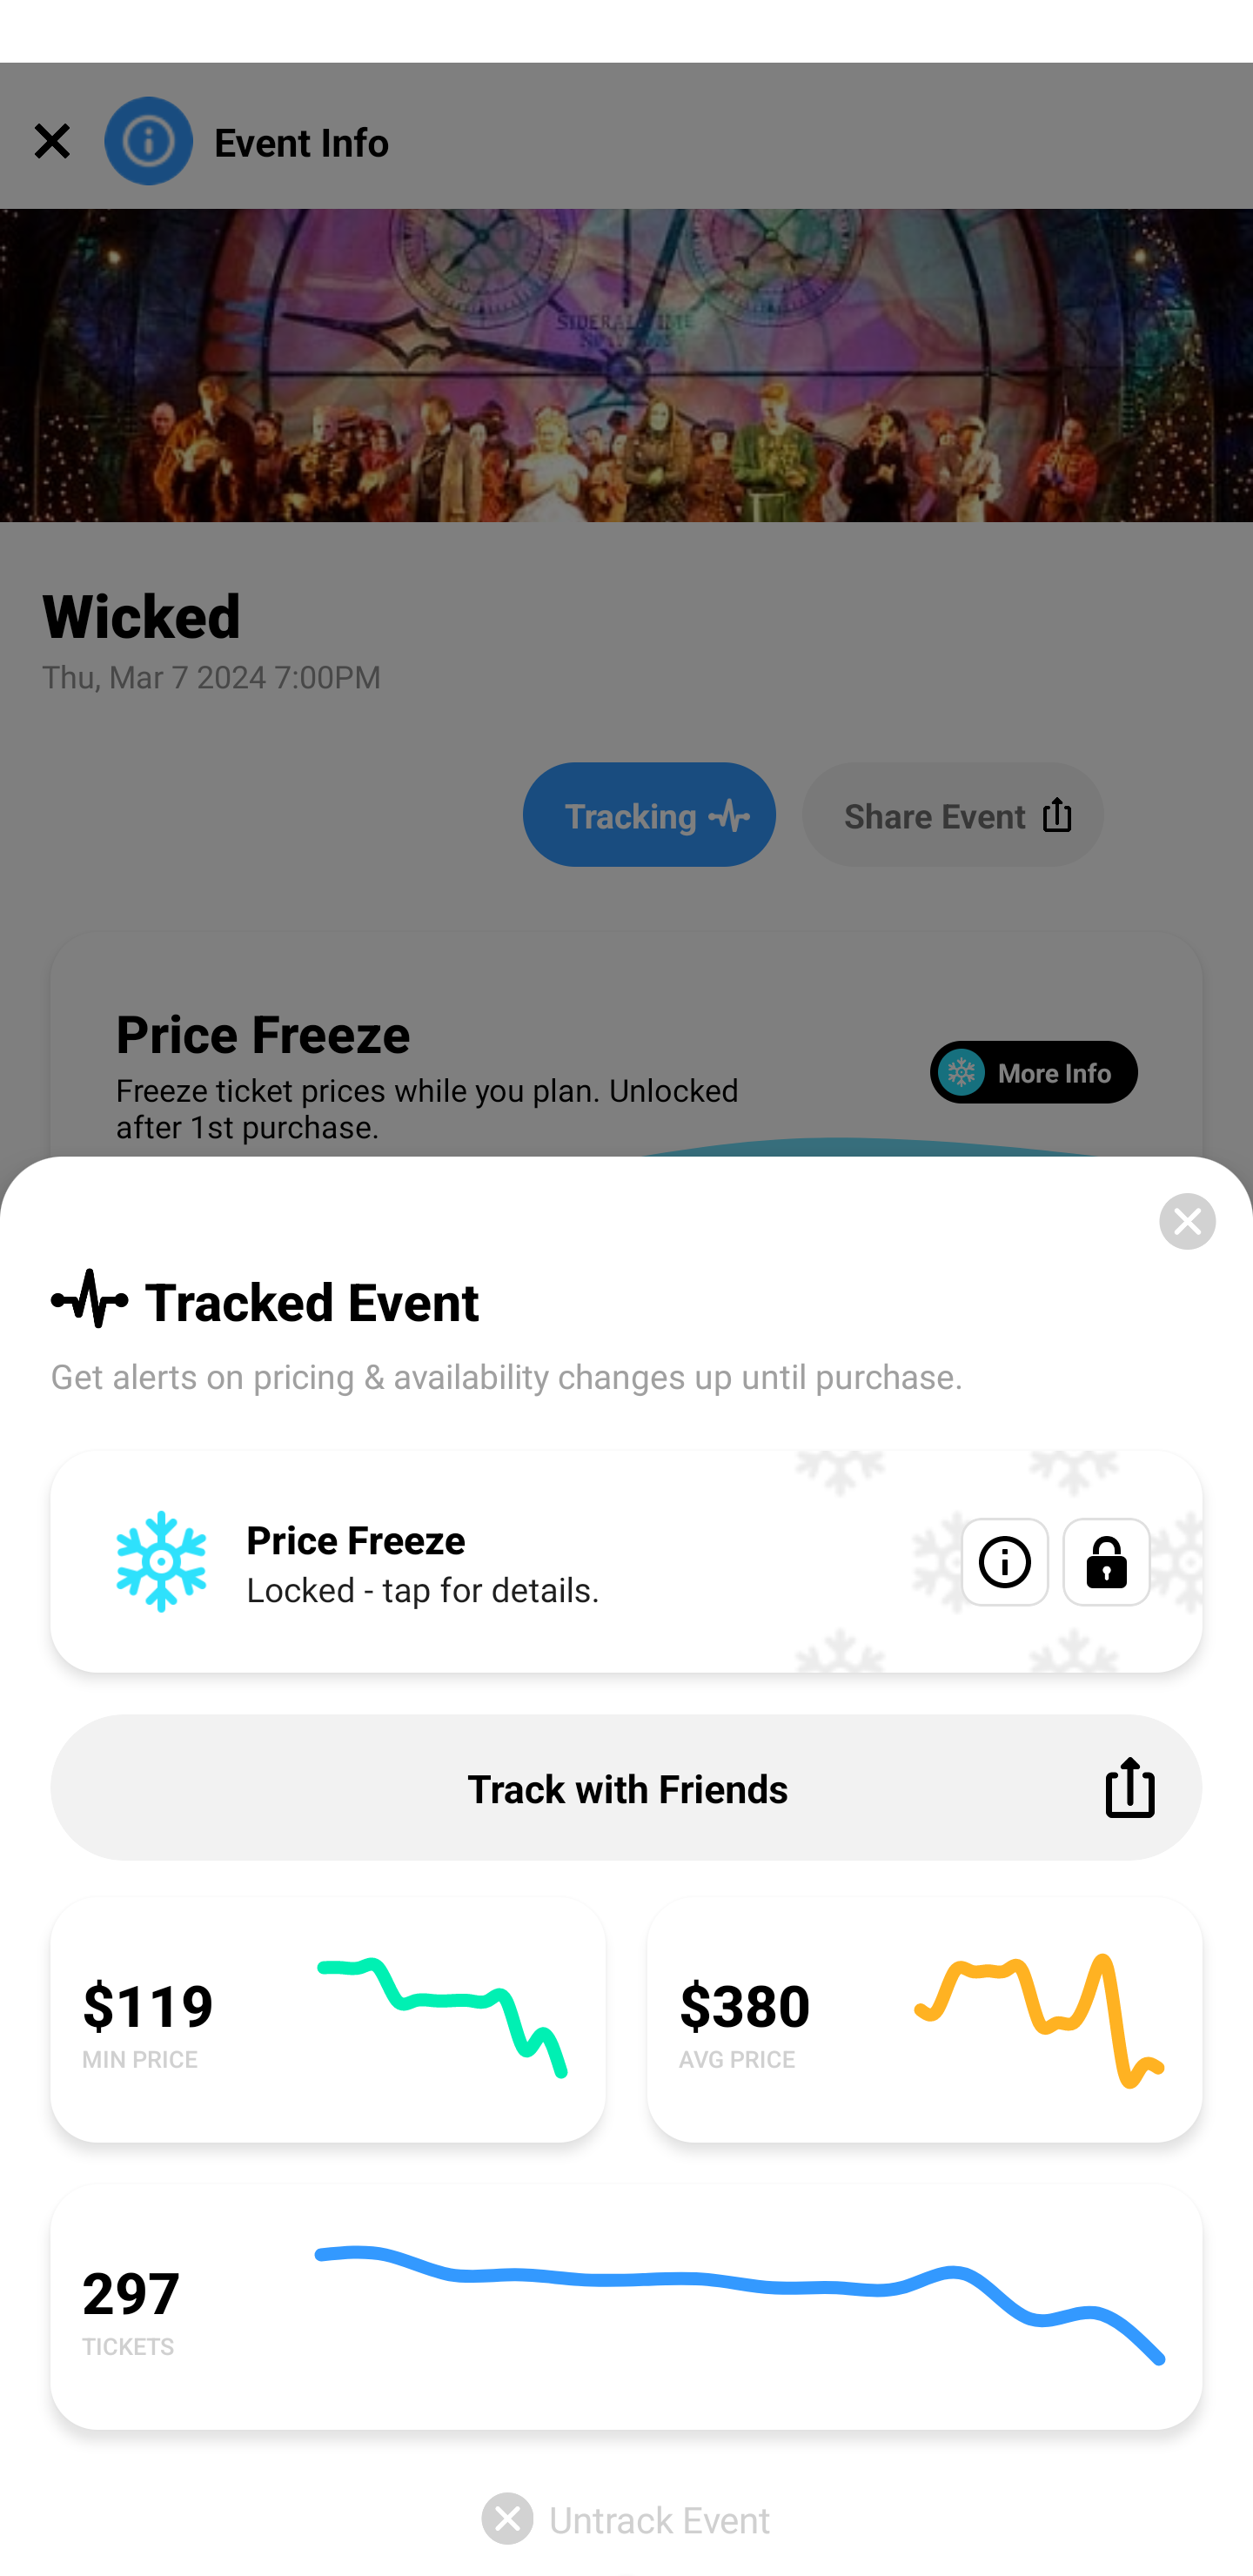  Describe the element at coordinates (626, 1788) in the screenshot. I see `Track with Friends` at that location.